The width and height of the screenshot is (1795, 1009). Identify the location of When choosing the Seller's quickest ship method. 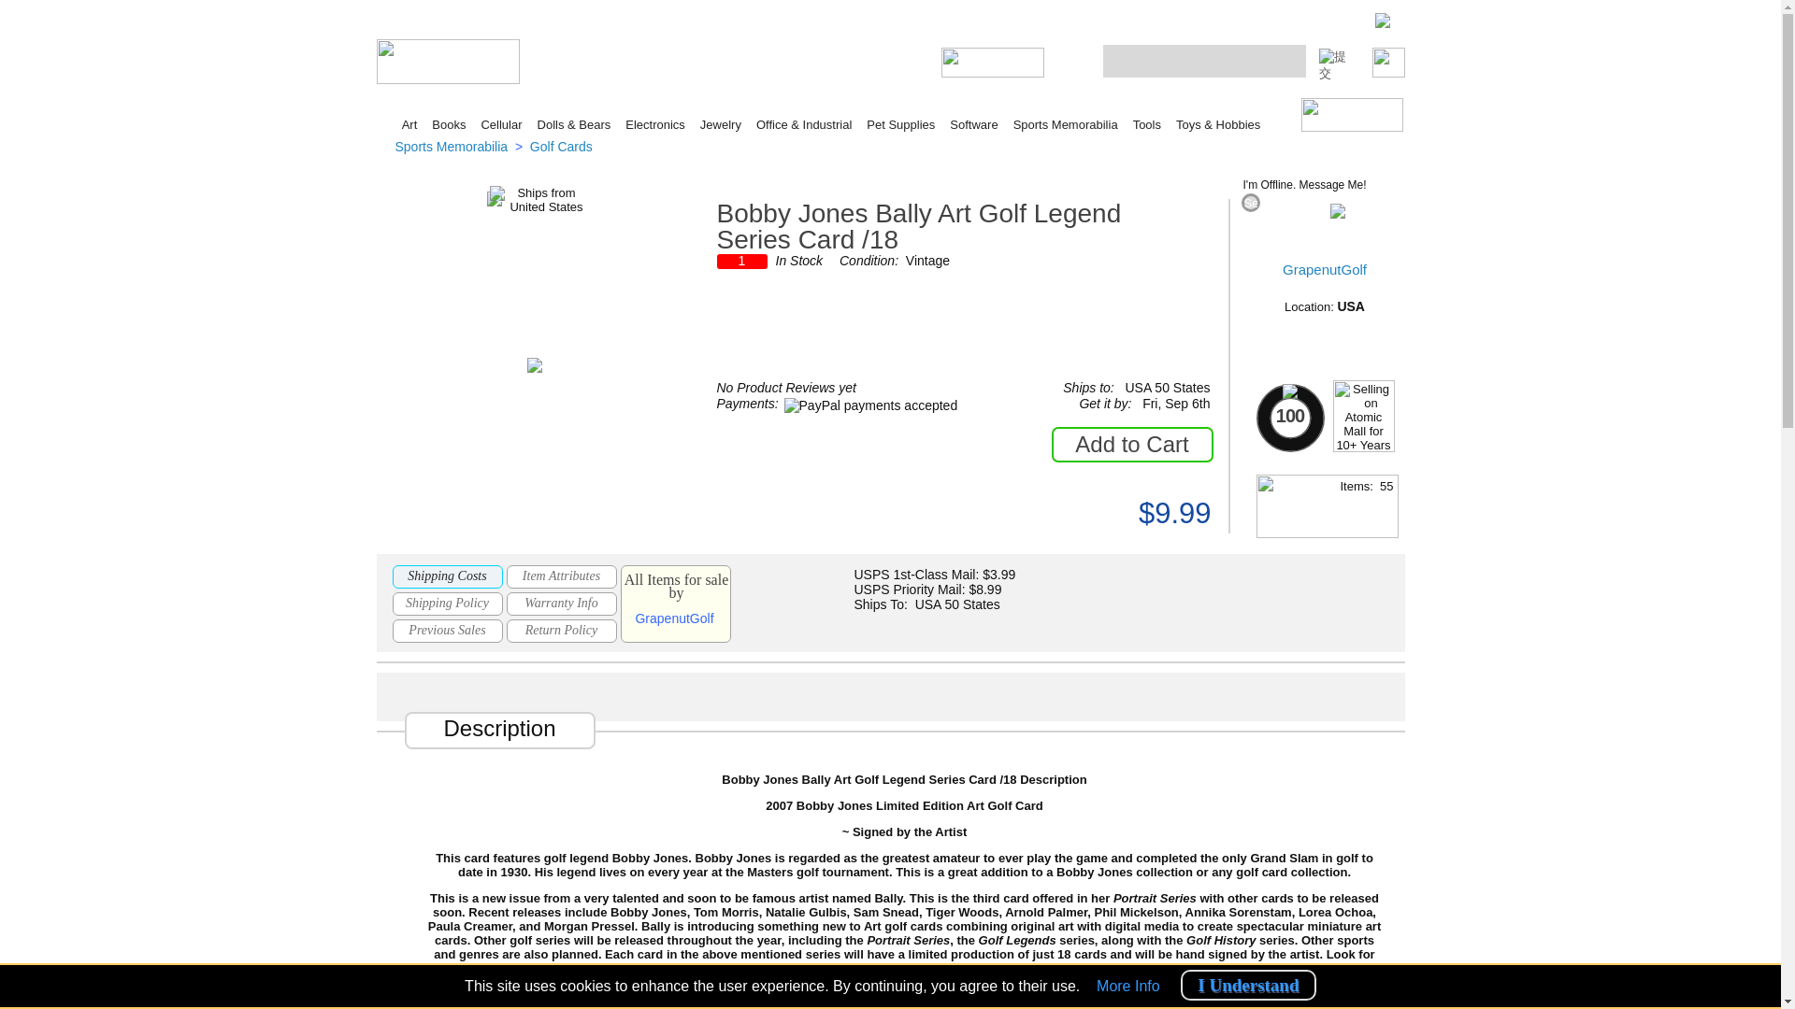
(1121, 406).